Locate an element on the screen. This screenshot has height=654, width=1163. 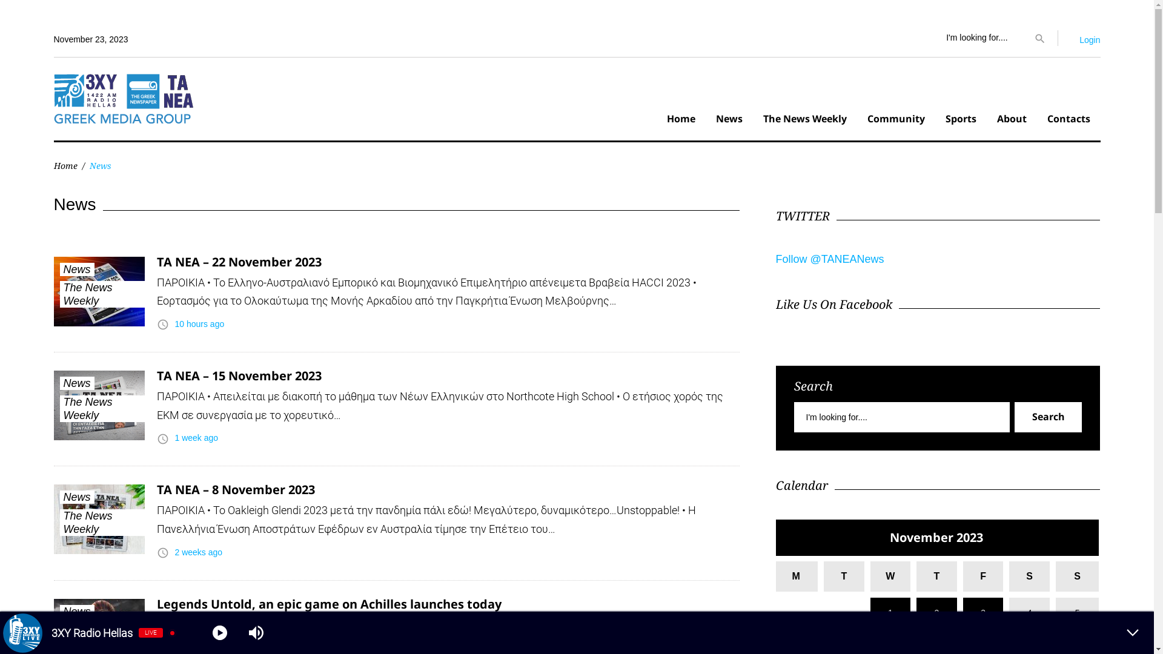
The News Weekly is located at coordinates (804, 121).